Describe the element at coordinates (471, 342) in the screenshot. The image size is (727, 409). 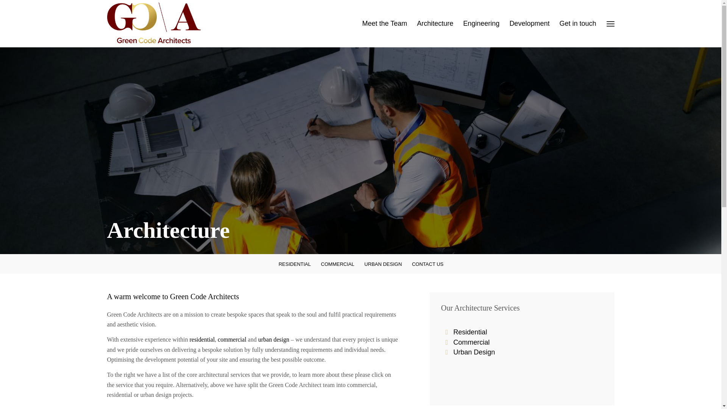
I see `Commercial` at that location.